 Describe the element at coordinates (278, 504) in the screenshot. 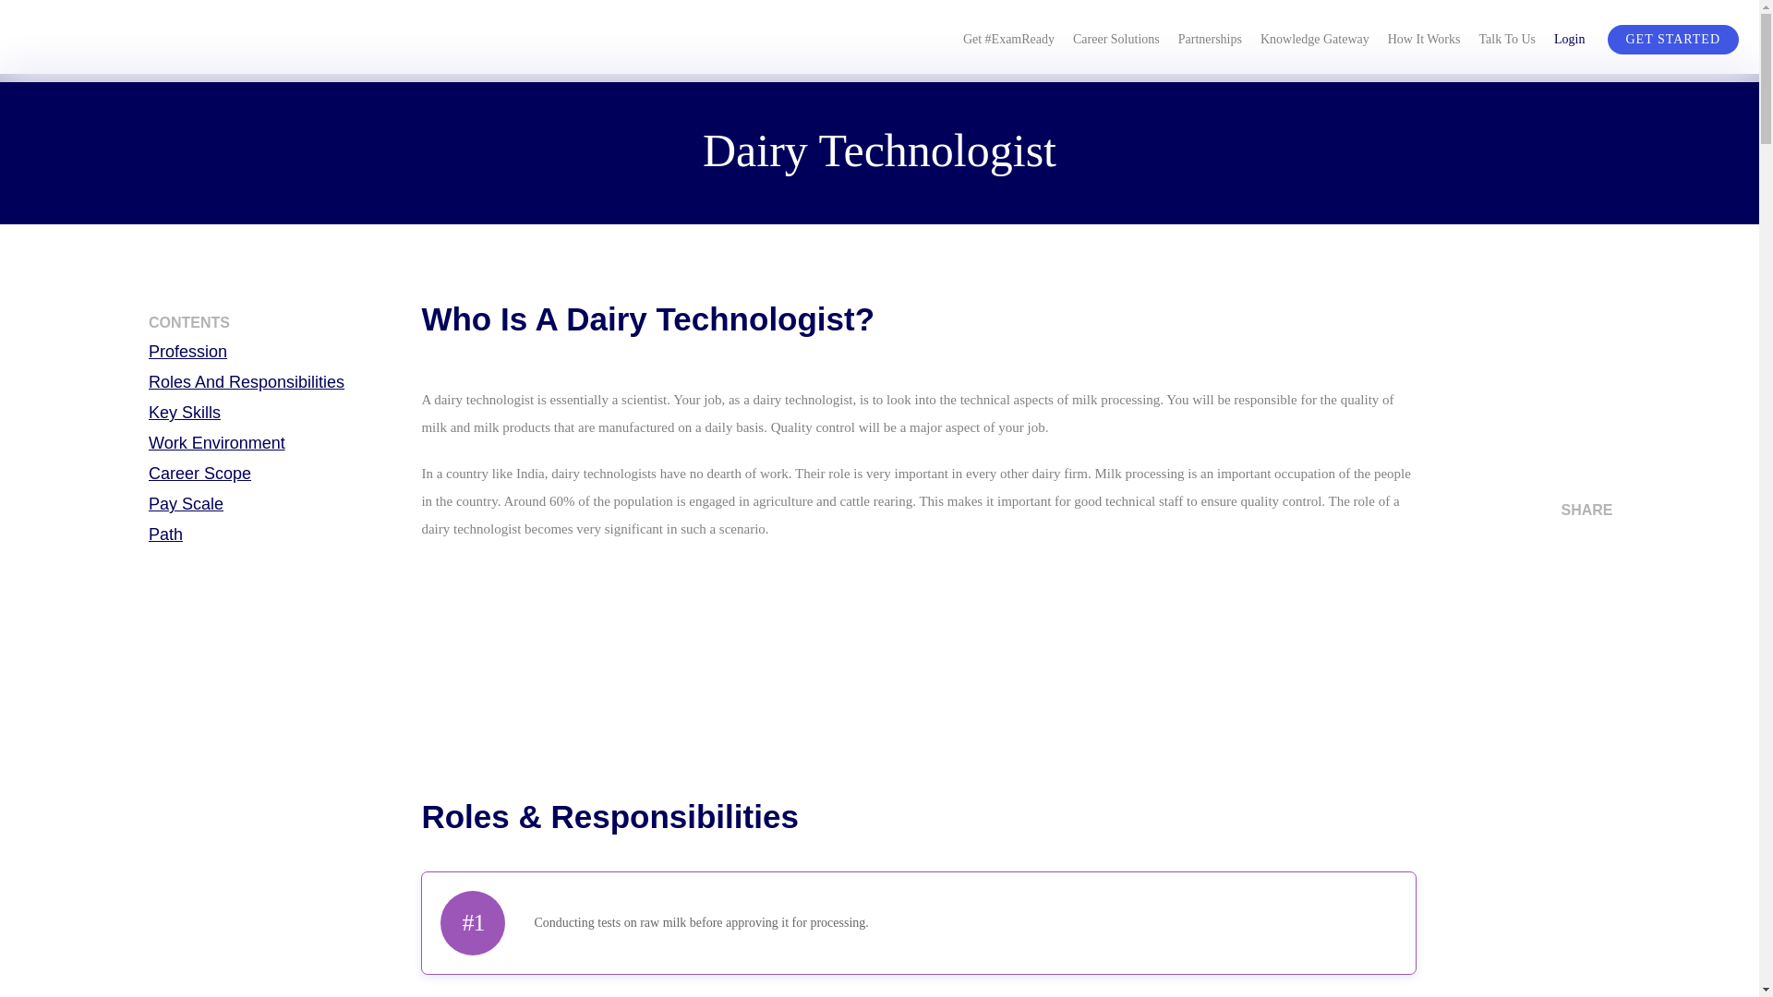

I see `Pay Scale` at that location.